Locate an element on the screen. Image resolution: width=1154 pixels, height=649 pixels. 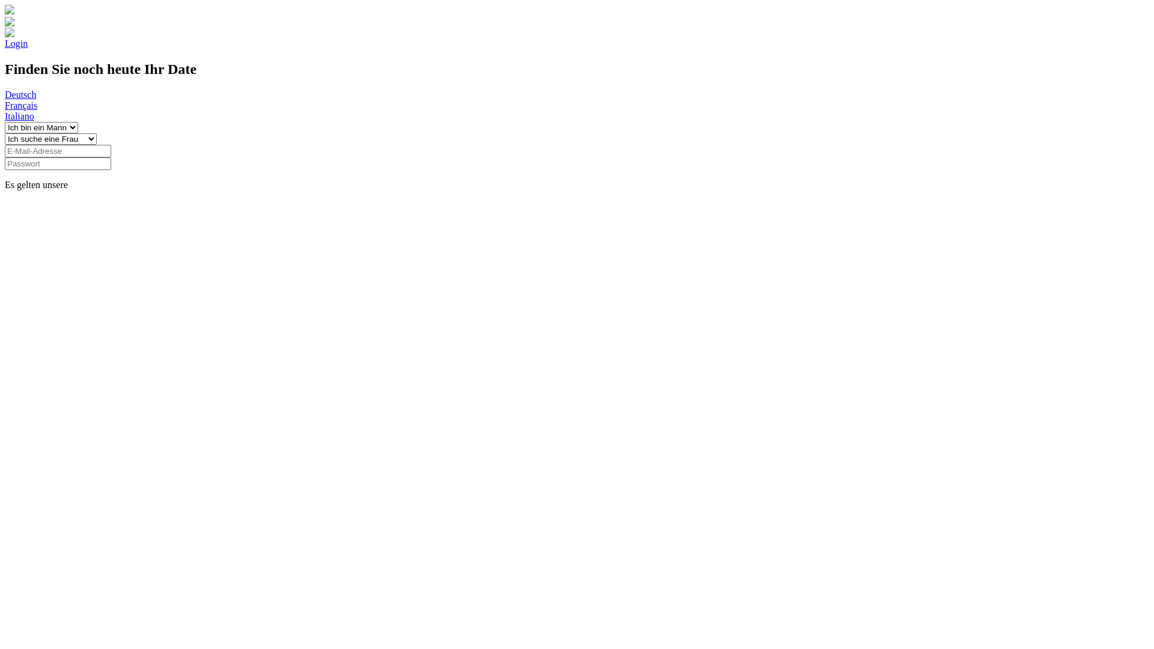
Italiano is located at coordinates (19, 117).